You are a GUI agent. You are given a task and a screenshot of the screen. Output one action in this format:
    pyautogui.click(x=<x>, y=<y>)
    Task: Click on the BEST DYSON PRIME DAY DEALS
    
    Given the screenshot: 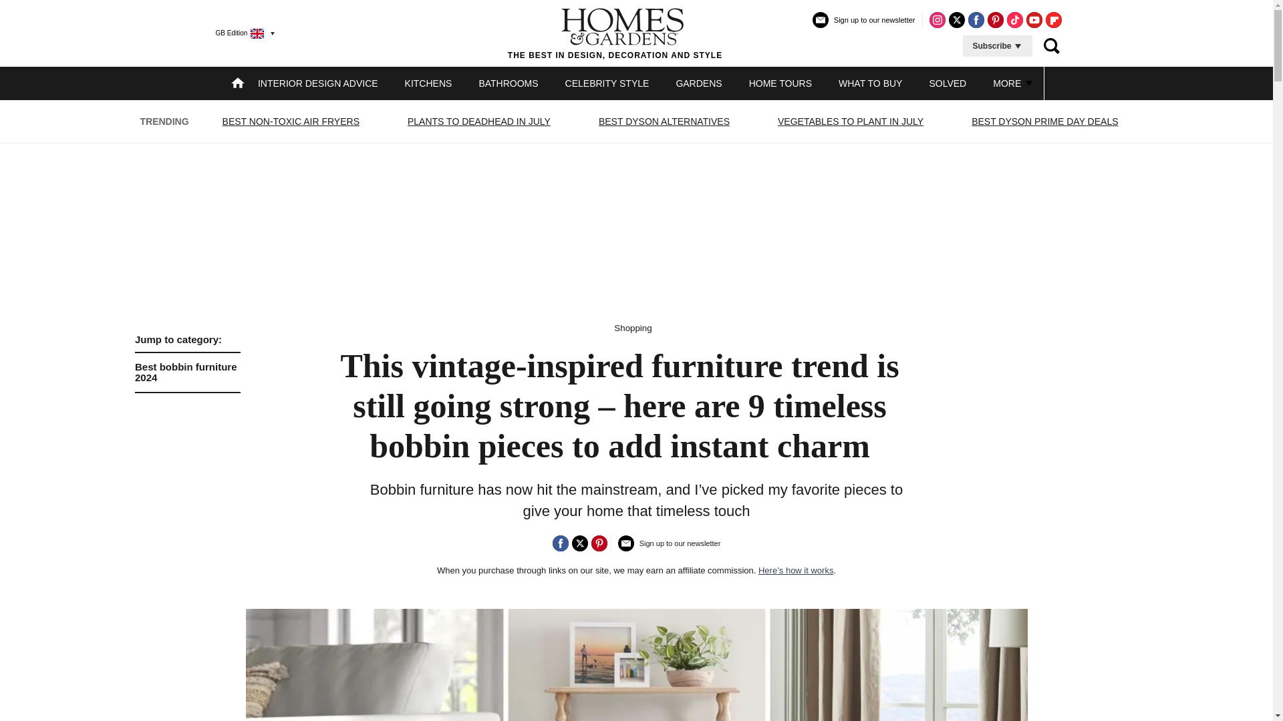 What is the action you would take?
    pyautogui.click(x=1045, y=122)
    